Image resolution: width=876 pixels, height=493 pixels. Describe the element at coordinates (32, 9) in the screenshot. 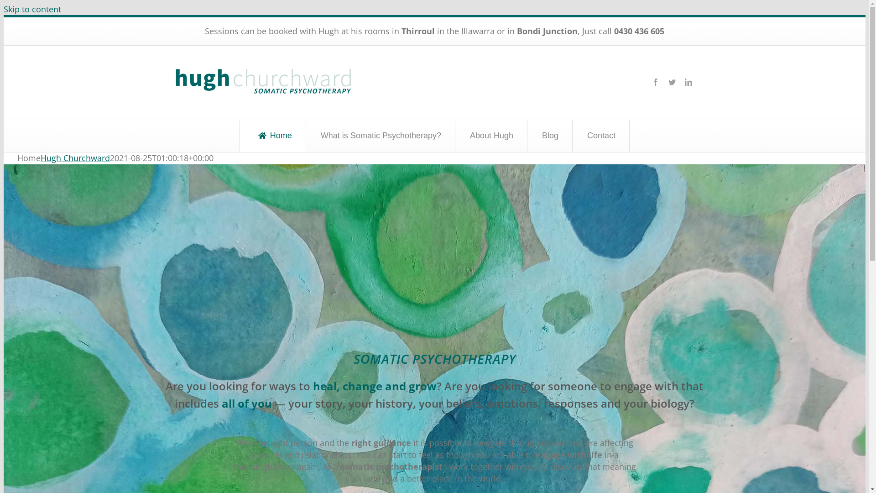

I see `Skip to content` at that location.